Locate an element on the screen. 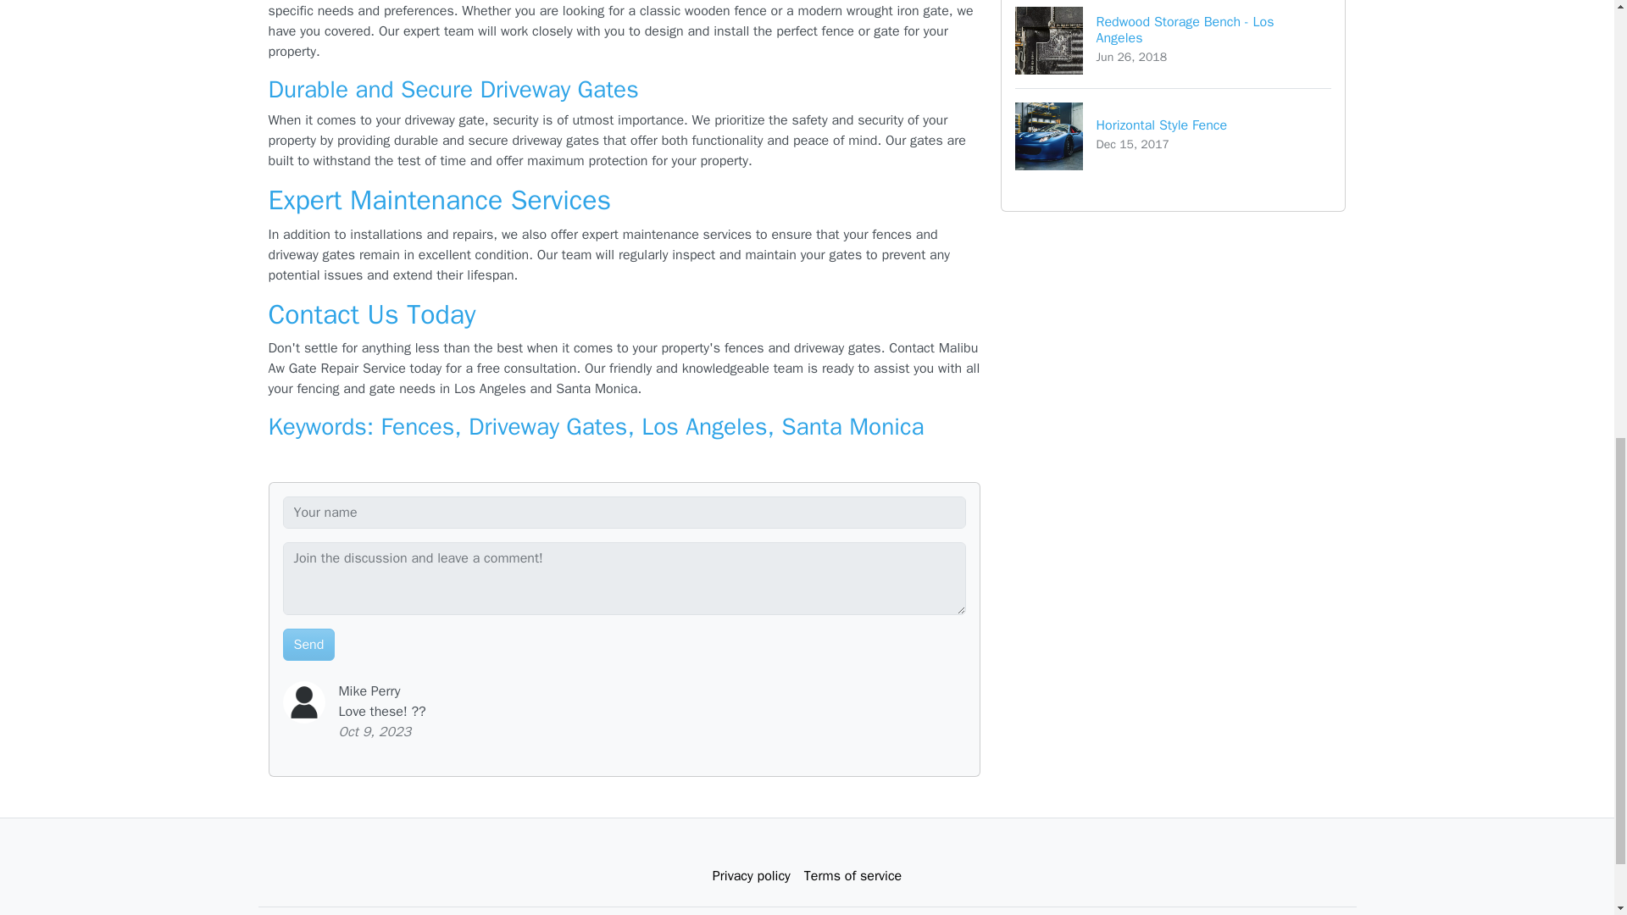 The height and width of the screenshot is (915, 1627). Terms of service is located at coordinates (852, 876).